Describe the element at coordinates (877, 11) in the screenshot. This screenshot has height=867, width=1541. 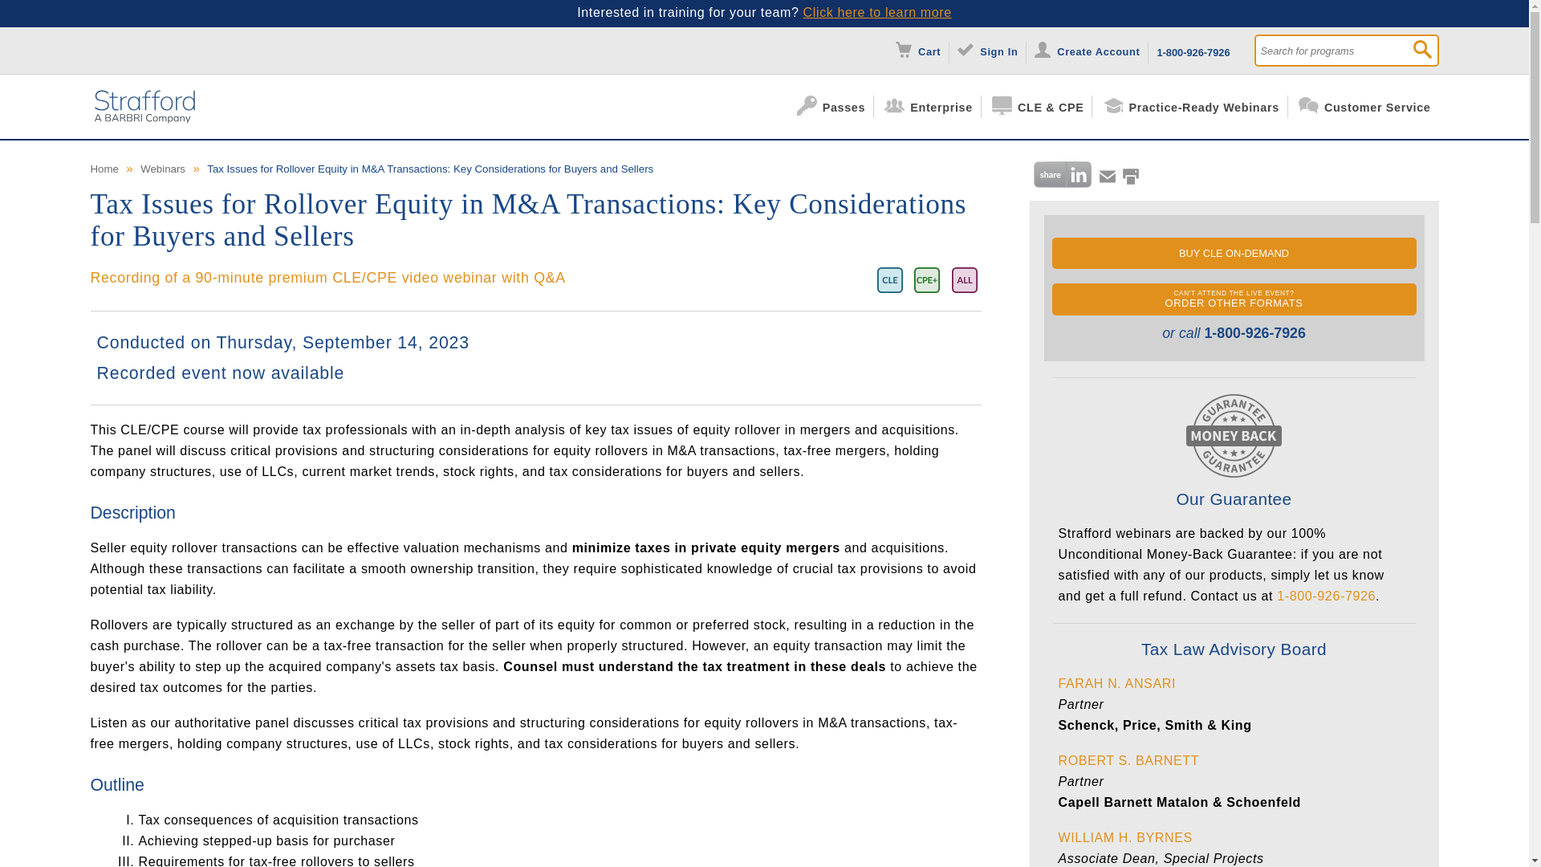
I see `Click here to learn more` at that location.